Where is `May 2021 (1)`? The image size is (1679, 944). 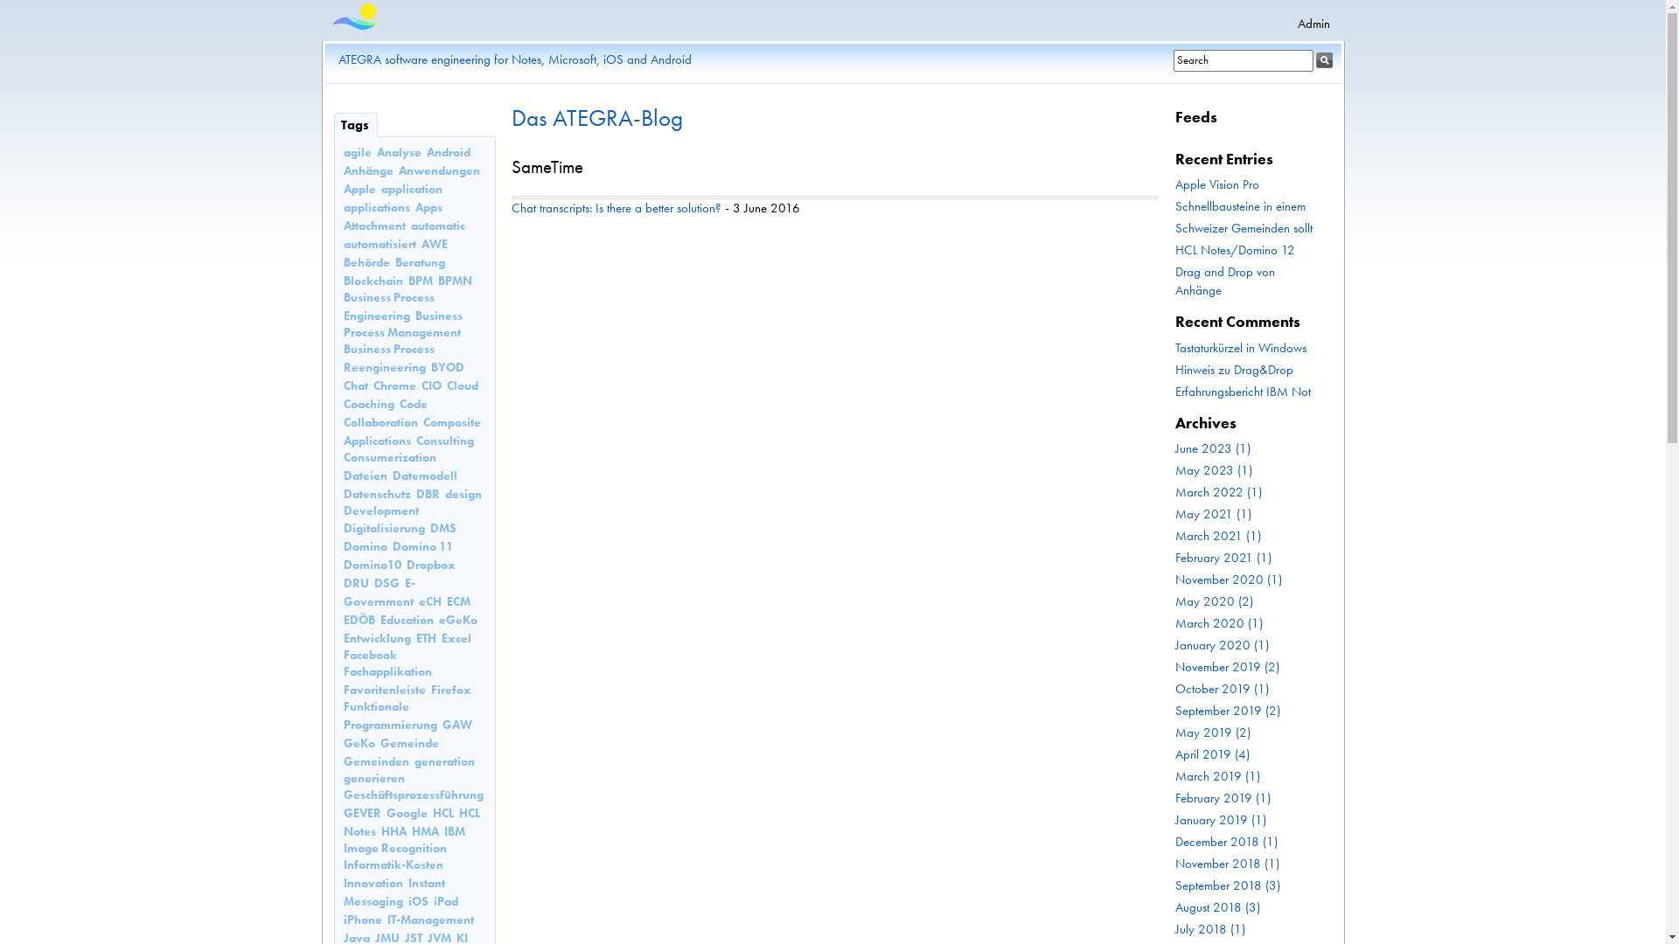
May 2021 (1) is located at coordinates (1214, 514).